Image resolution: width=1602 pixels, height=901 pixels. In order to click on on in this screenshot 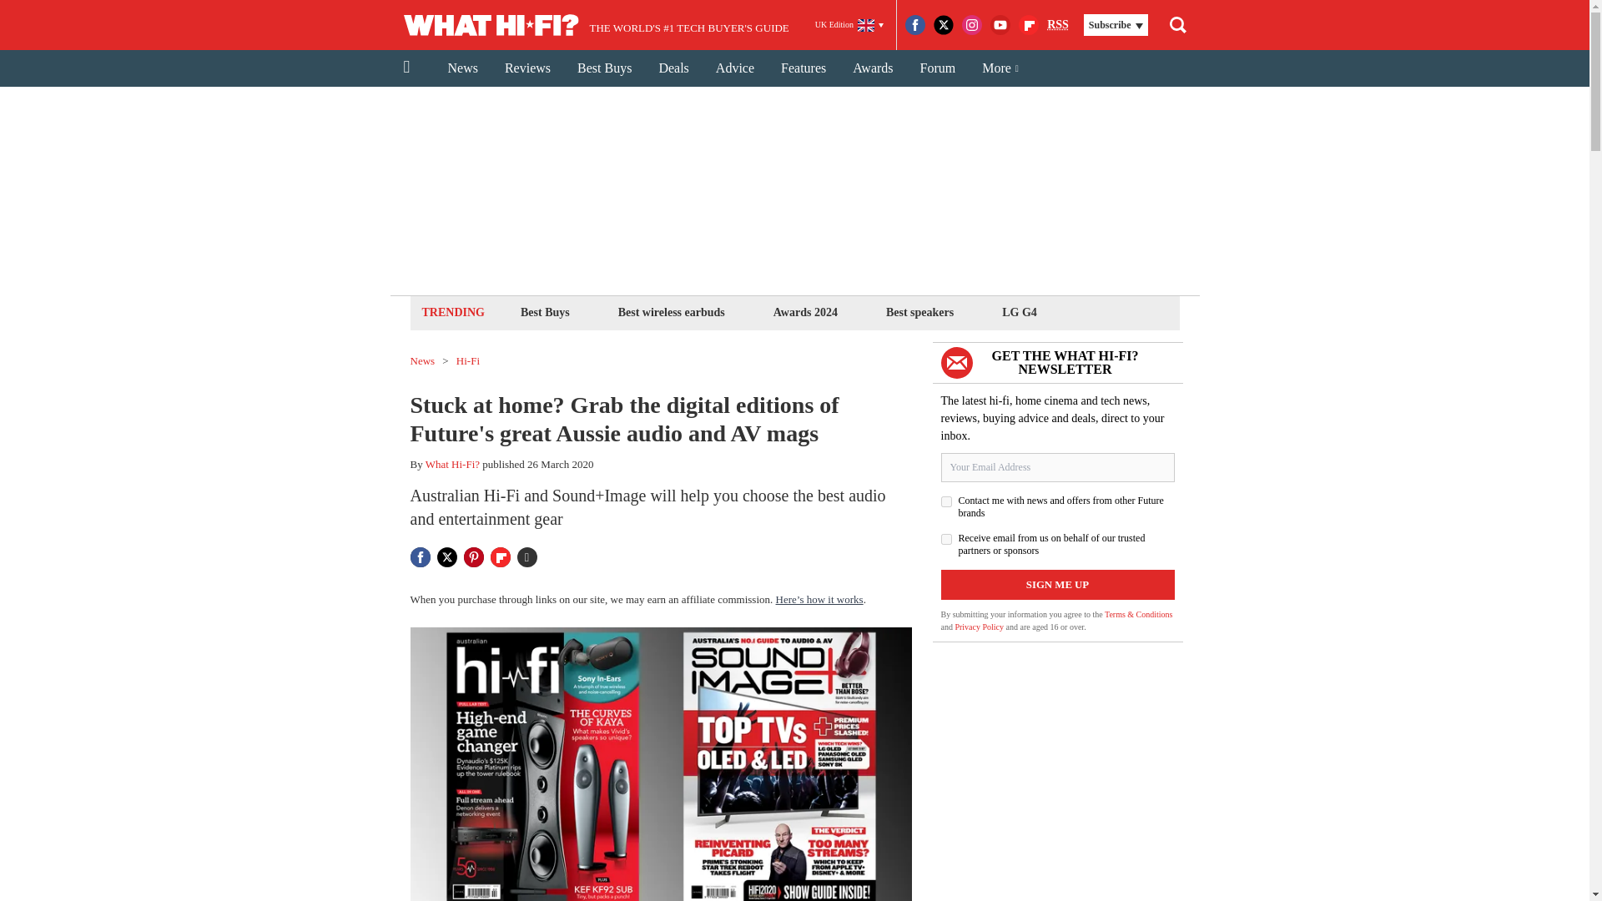, I will do `click(946, 502)`.